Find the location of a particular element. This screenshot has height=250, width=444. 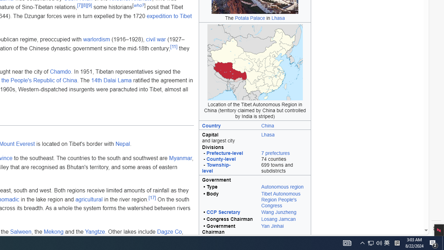

Salween is located at coordinates (21, 232).